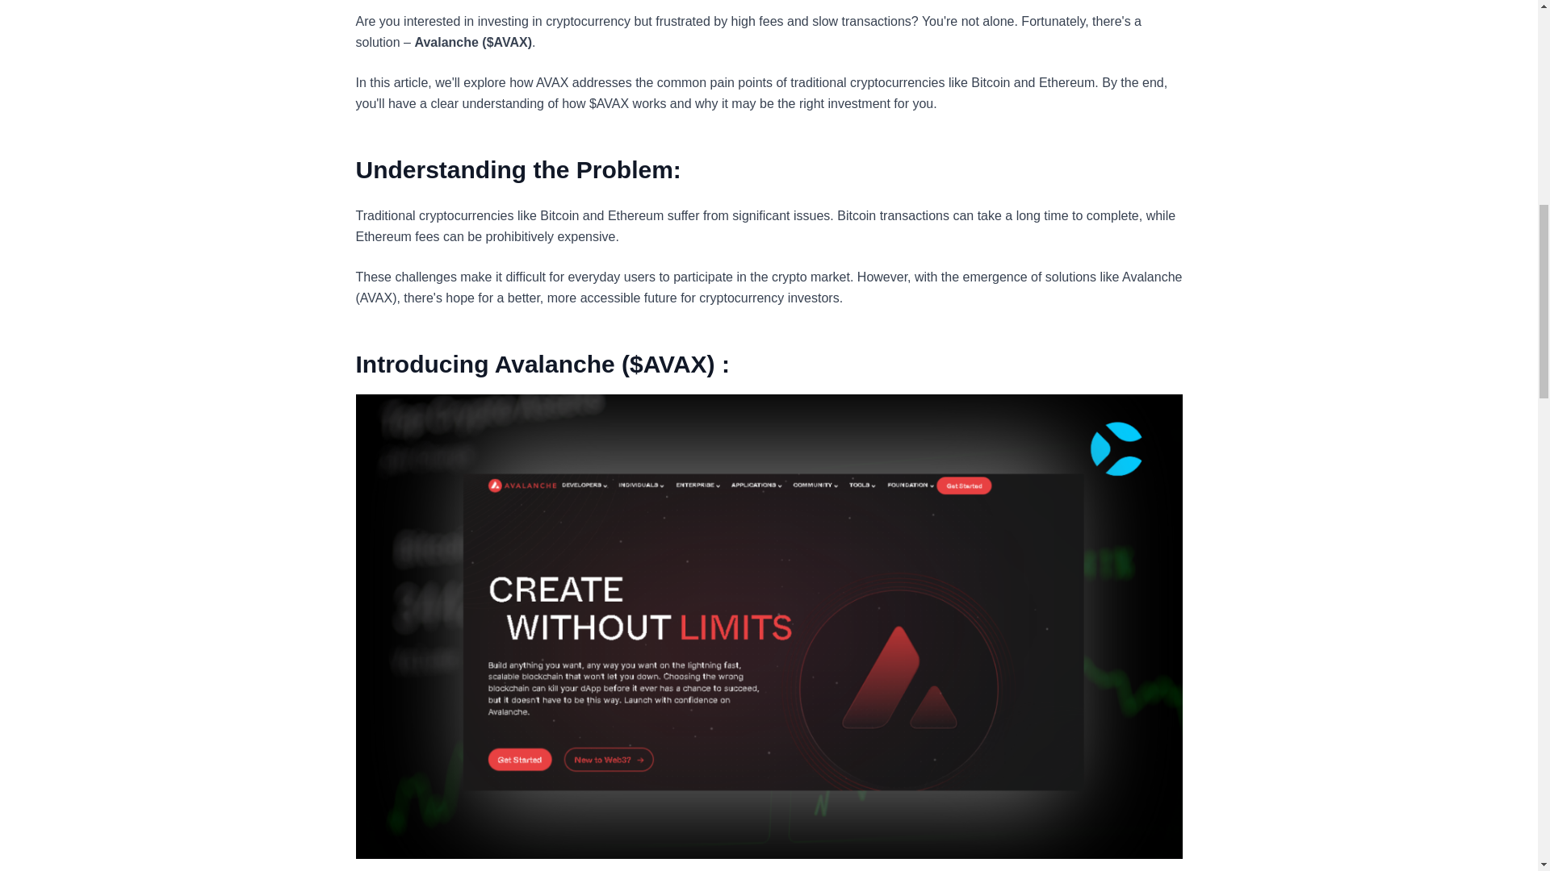 The height and width of the screenshot is (871, 1550). Describe the element at coordinates (396, 237) in the screenshot. I see `Ethereum fees` at that location.